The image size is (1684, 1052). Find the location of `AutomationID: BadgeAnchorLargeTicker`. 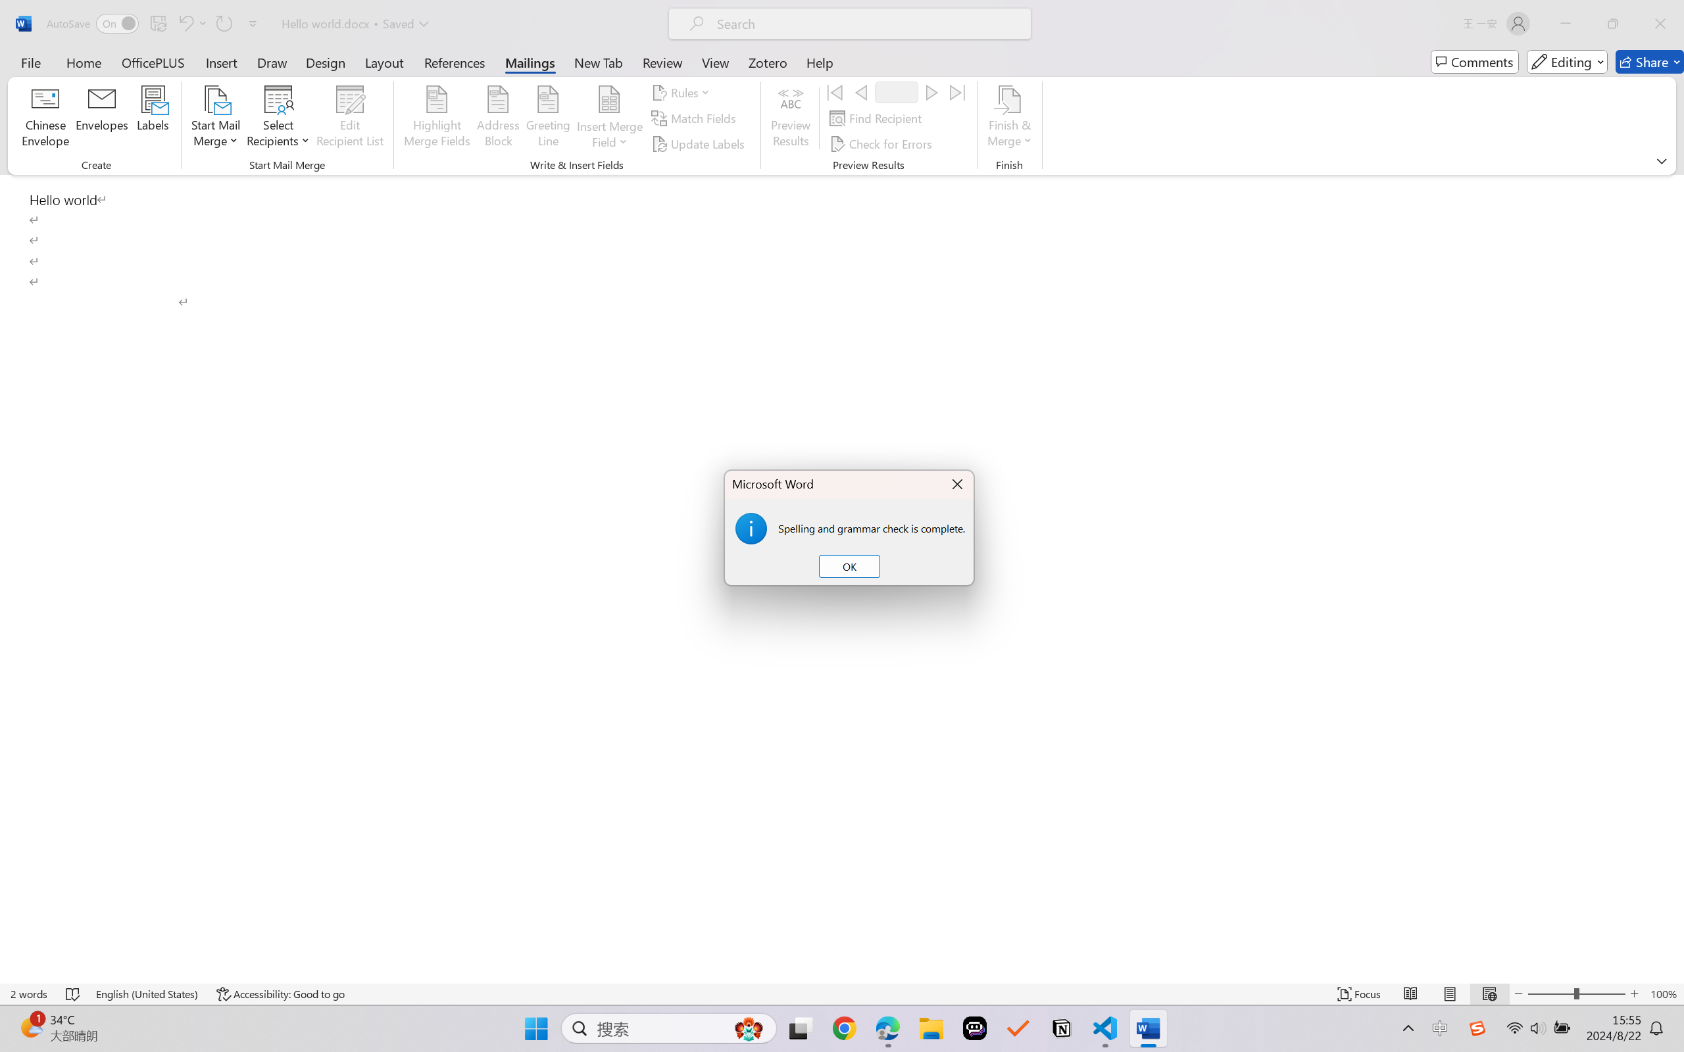

AutomationID: BadgeAnchorLargeTicker is located at coordinates (30, 1027).